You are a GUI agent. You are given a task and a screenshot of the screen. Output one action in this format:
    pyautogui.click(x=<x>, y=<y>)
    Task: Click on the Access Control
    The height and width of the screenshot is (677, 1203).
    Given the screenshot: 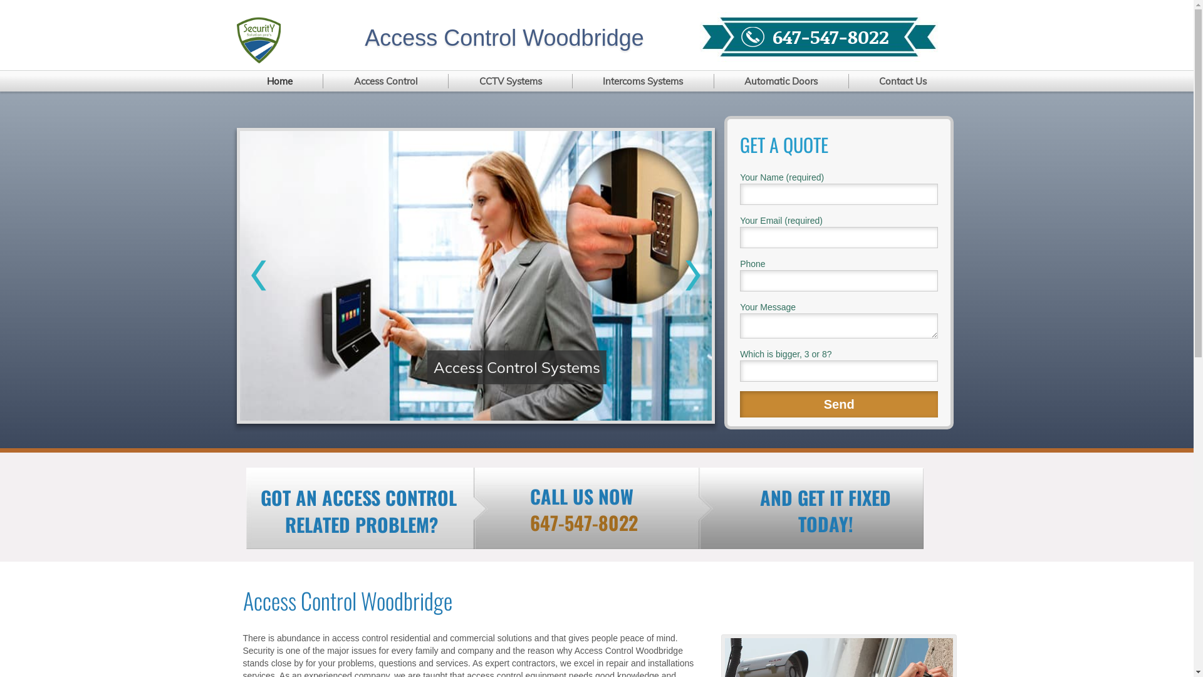 What is the action you would take?
    pyautogui.click(x=386, y=81)
    